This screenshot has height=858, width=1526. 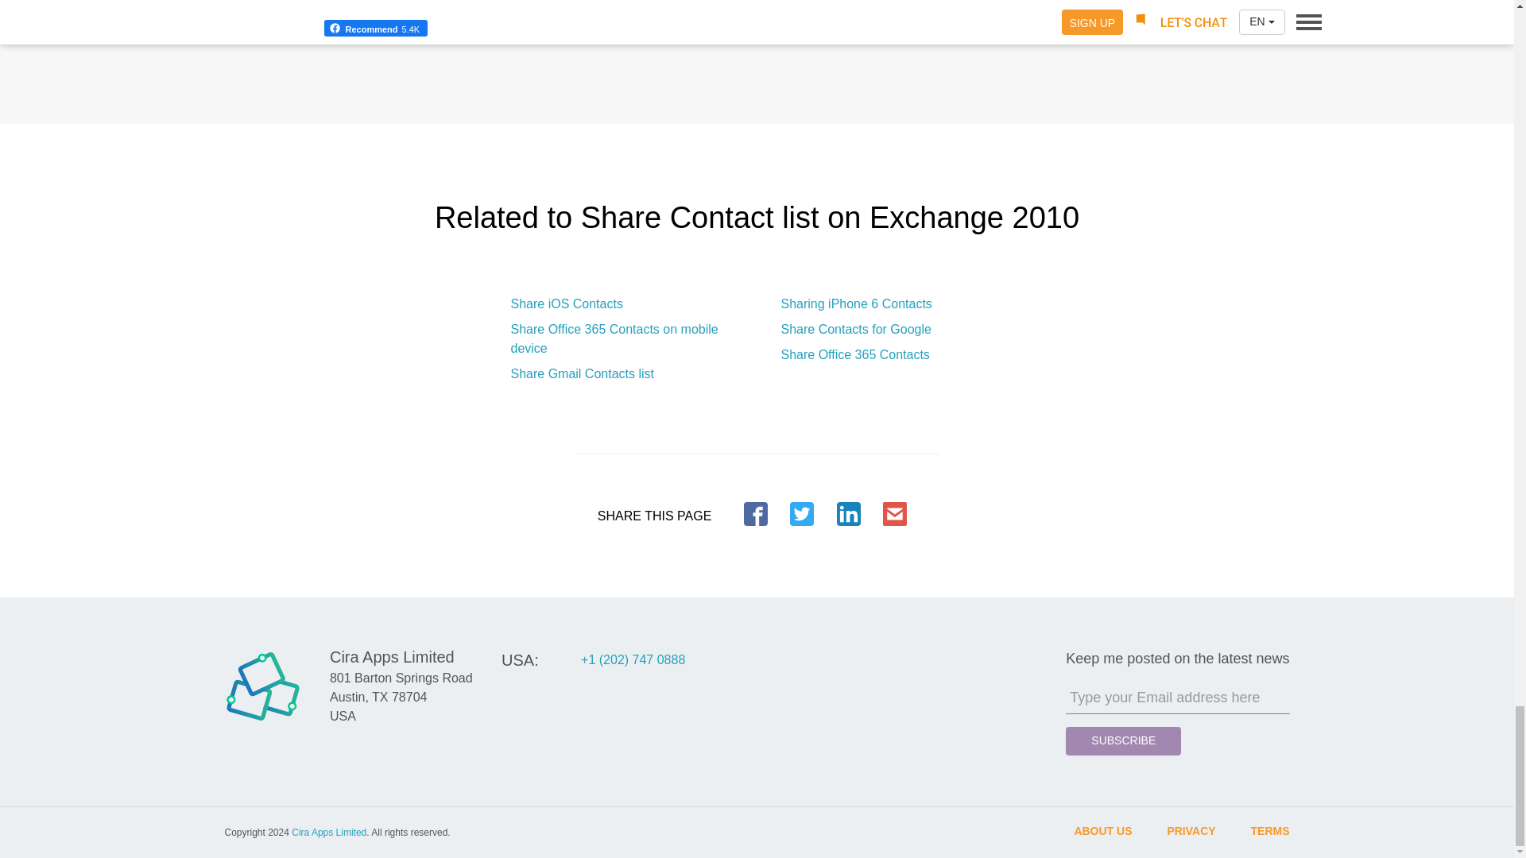 What do you see at coordinates (855, 303) in the screenshot?
I see `Sharing iPhone 6 Contacts` at bounding box center [855, 303].